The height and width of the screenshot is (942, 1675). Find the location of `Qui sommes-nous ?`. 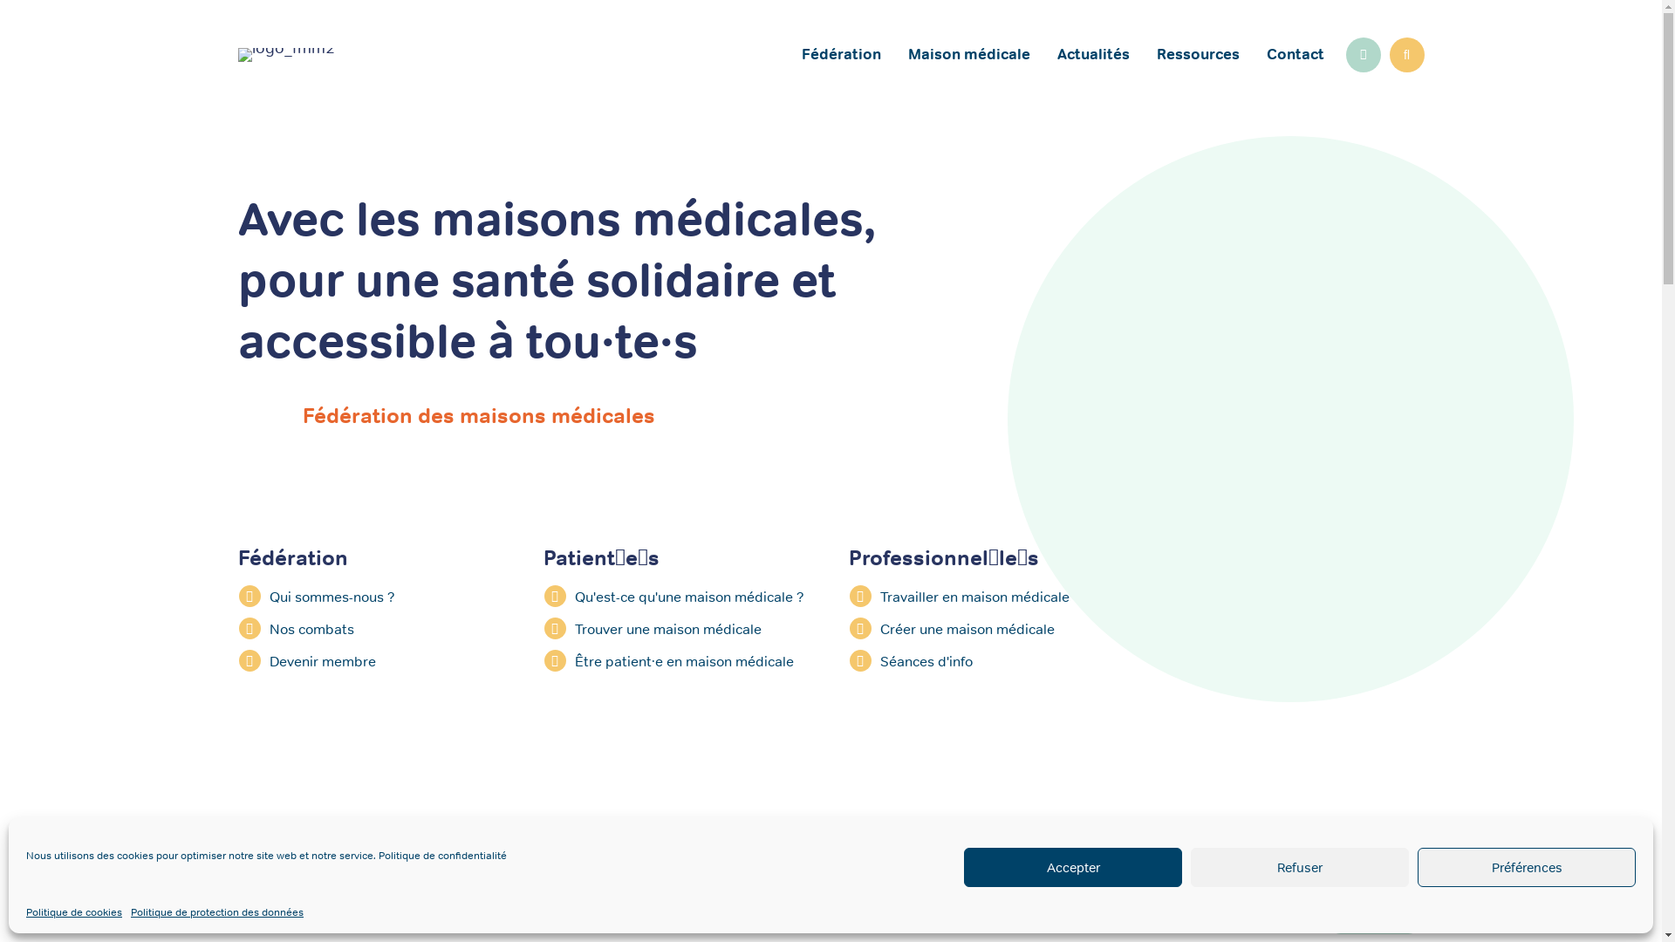

Qui sommes-nous ? is located at coordinates (373, 597).